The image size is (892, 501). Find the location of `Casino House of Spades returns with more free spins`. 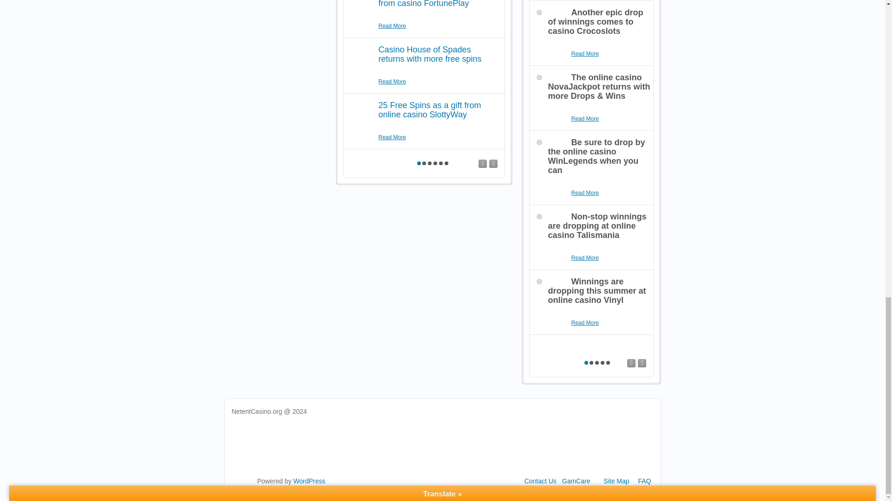

Casino House of Spades returns with more free spins is located at coordinates (430, 54).